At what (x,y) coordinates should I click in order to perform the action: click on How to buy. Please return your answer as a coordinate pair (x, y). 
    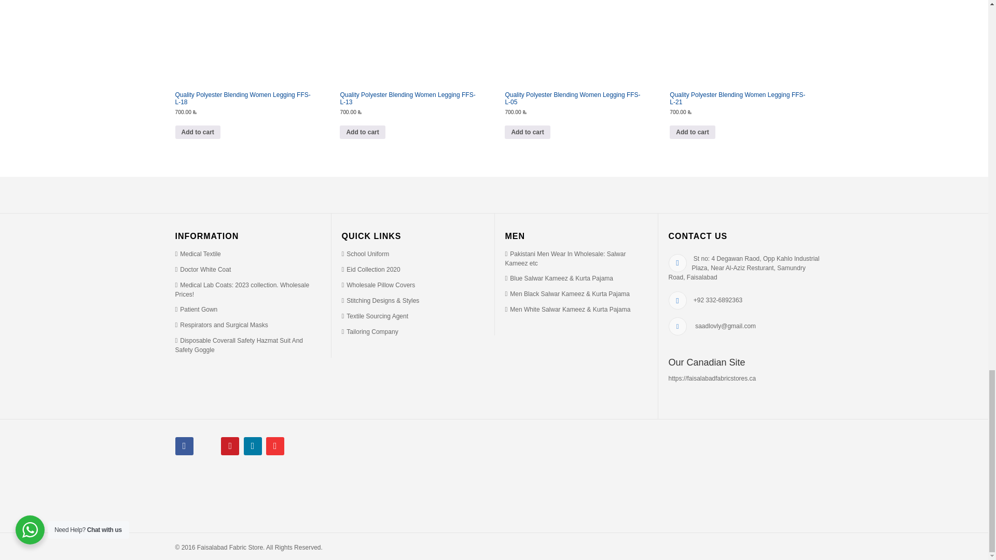
    Looking at the image, I should click on (221, 325).